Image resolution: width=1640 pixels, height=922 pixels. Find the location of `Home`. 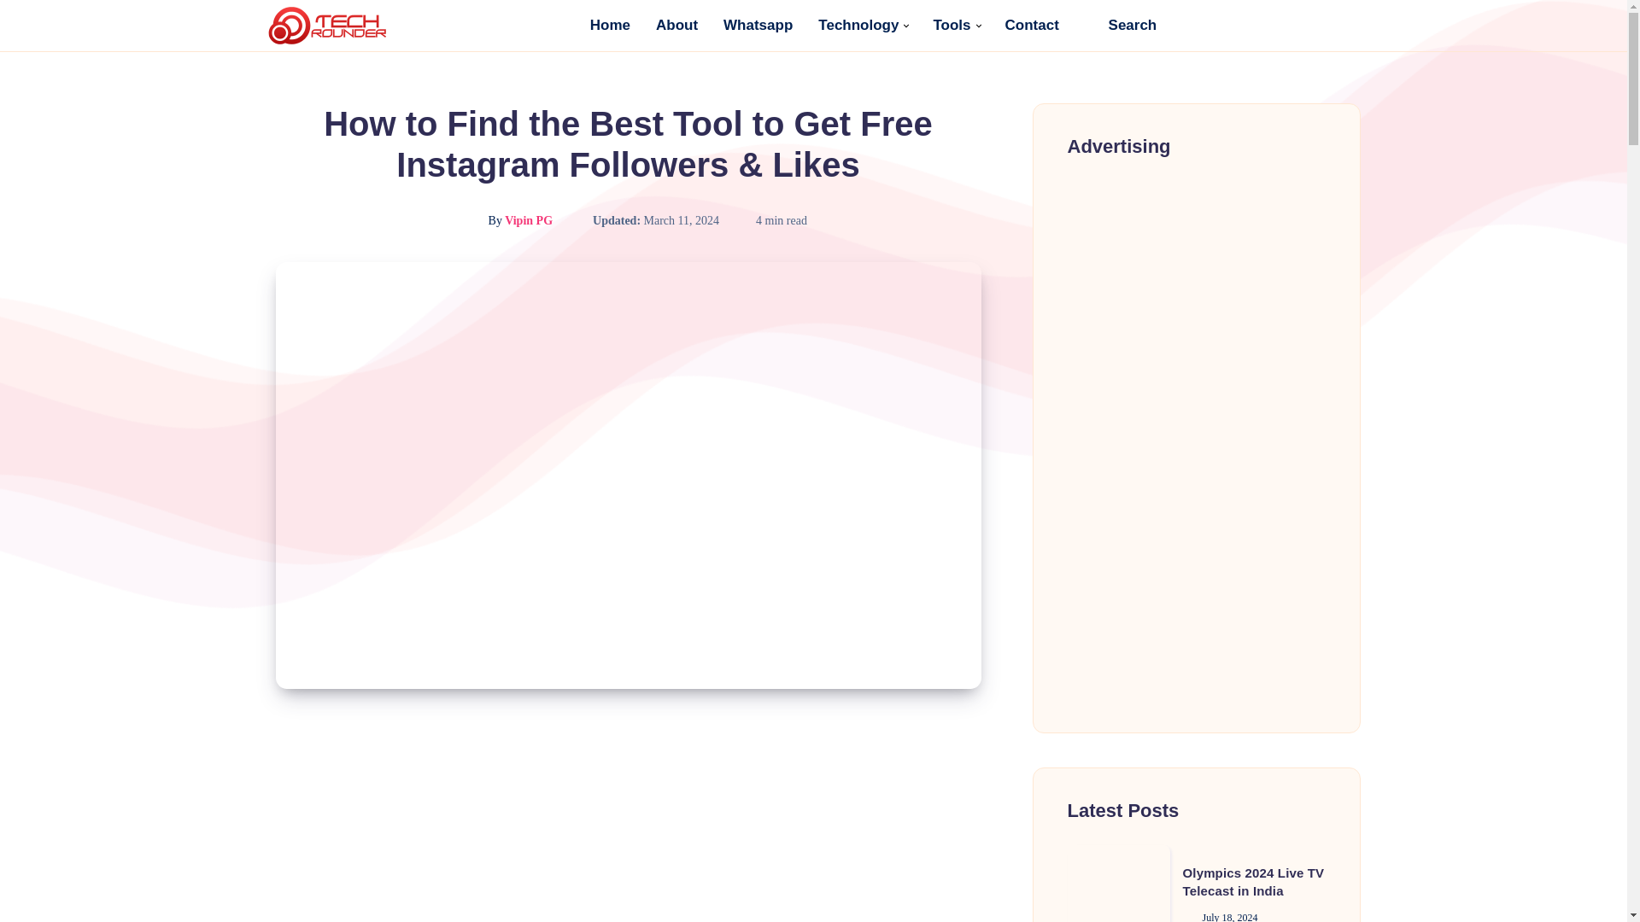

Home is located at coordinates (610, 25).